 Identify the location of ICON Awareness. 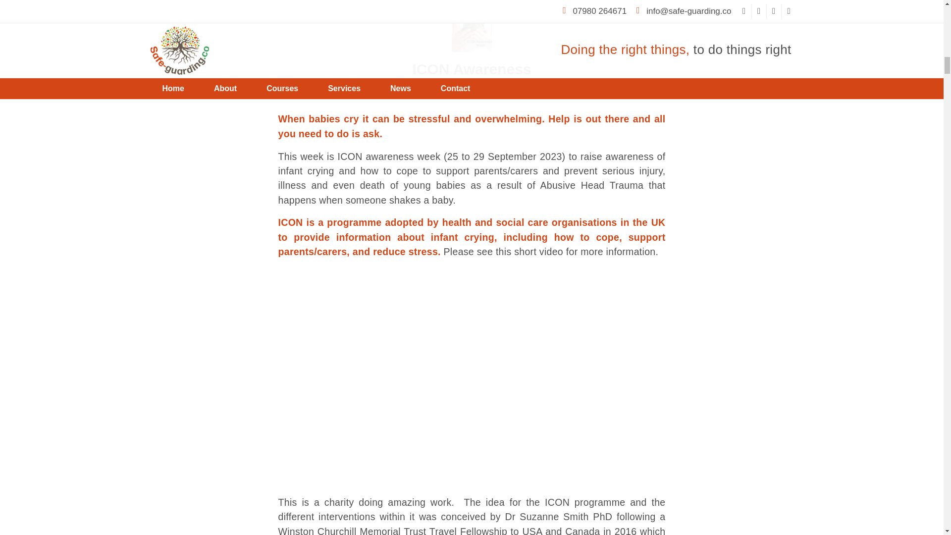
(472, 32).